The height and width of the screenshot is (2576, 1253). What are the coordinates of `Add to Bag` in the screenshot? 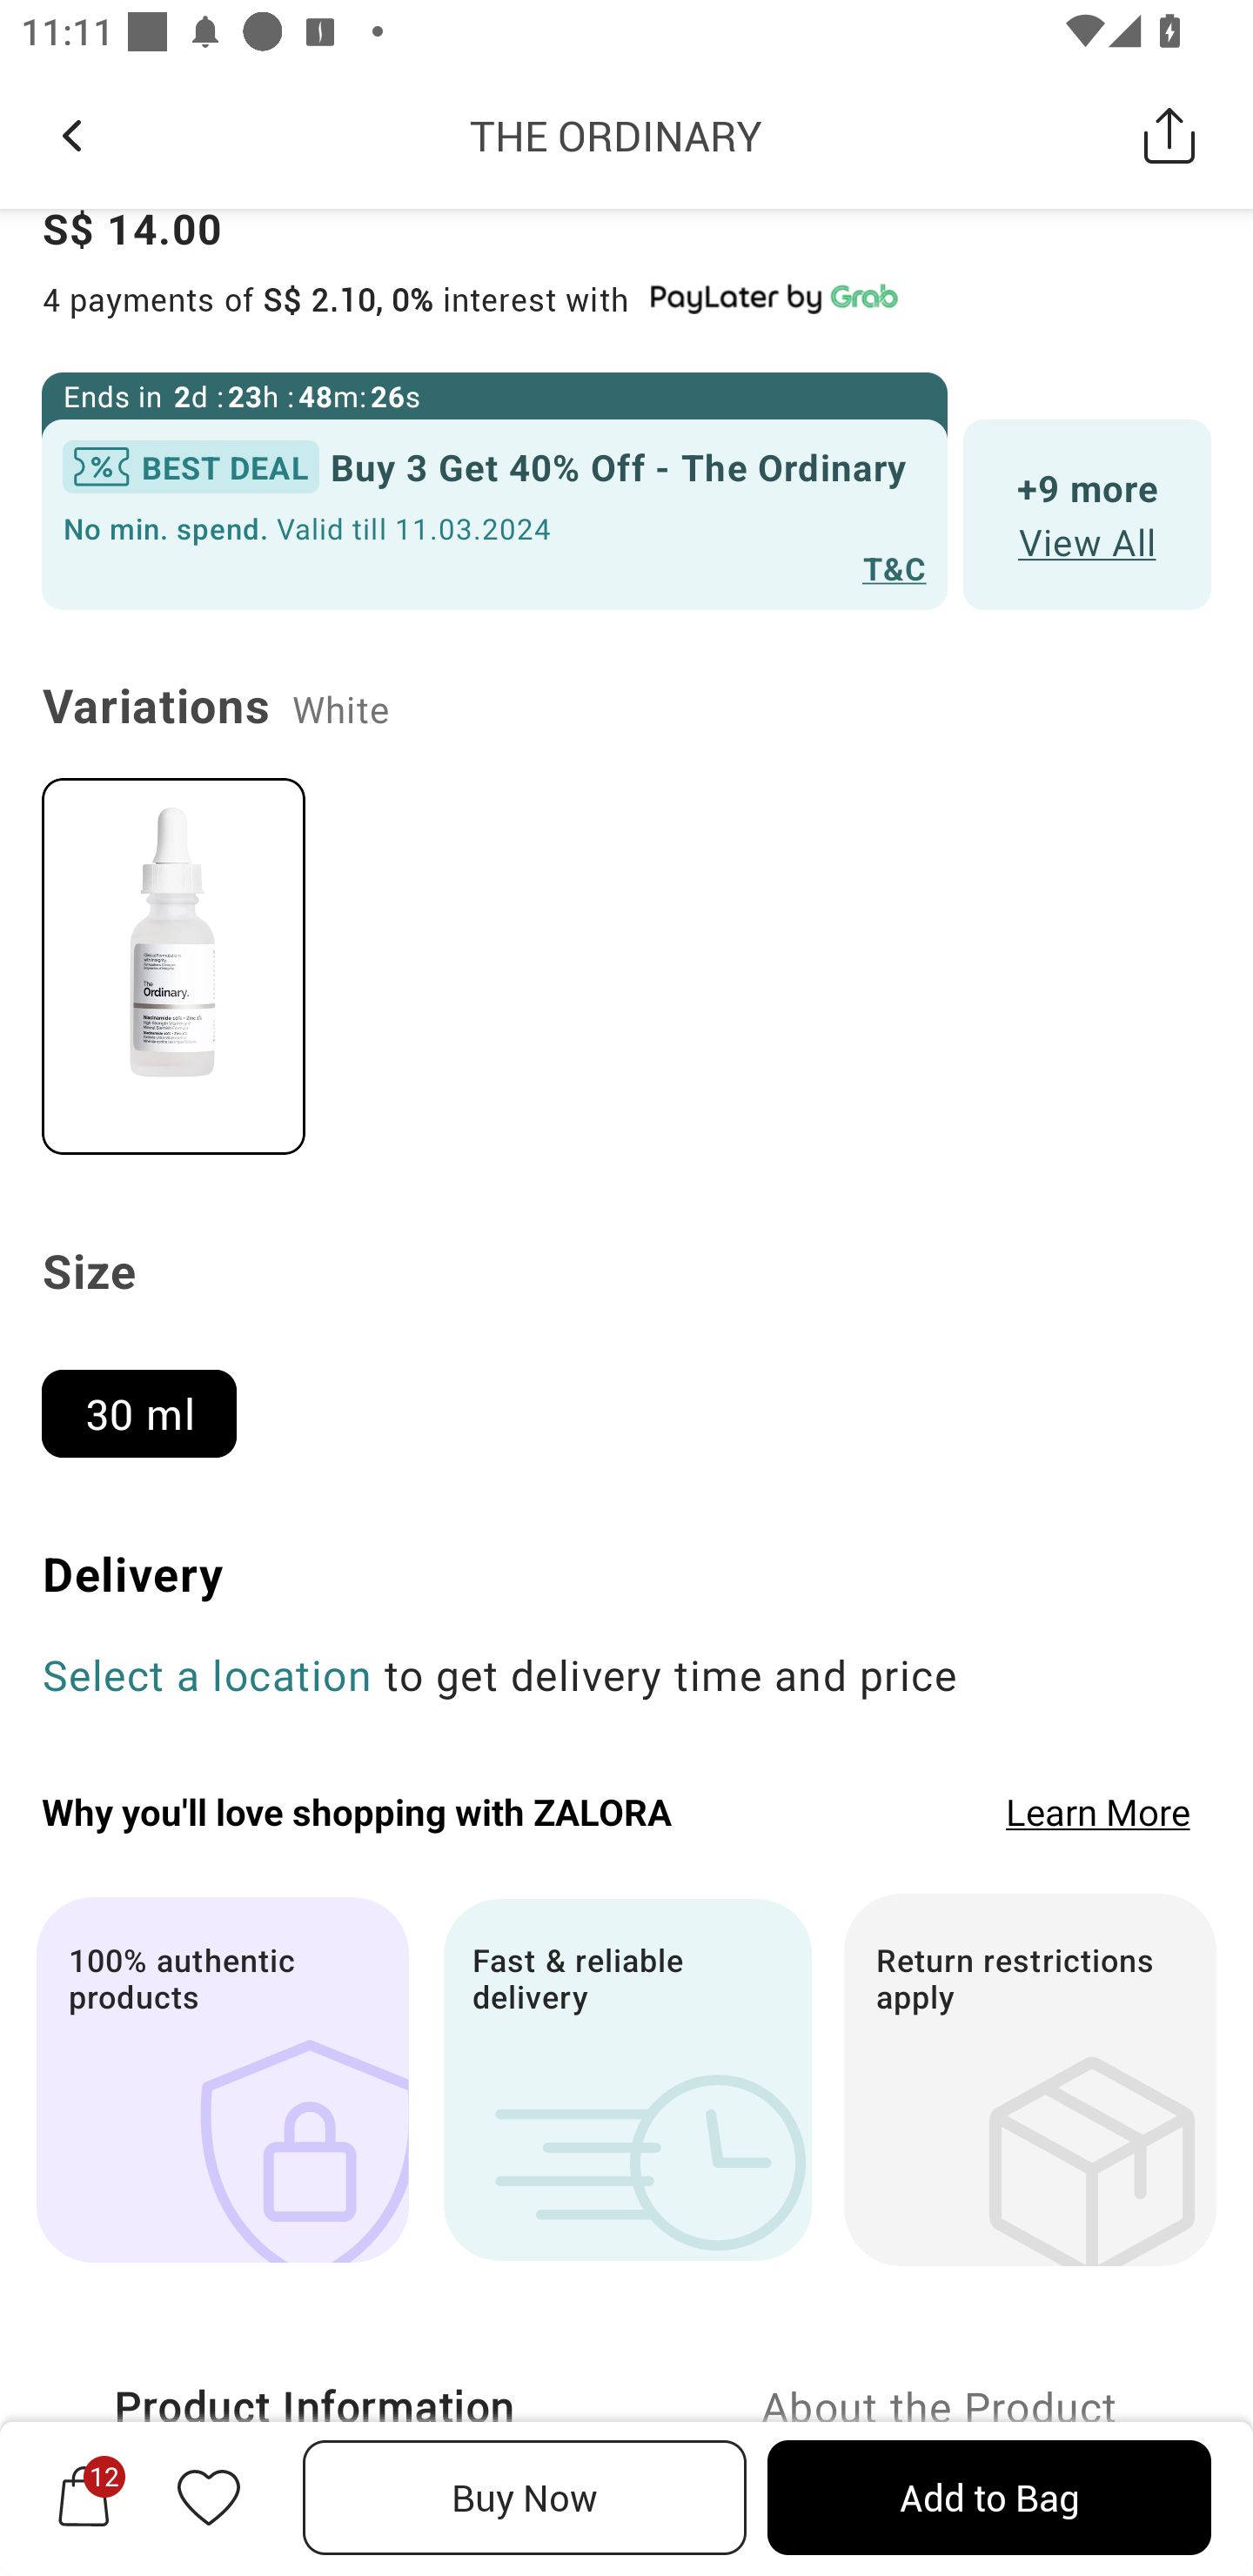 It's located at (988, 2498).